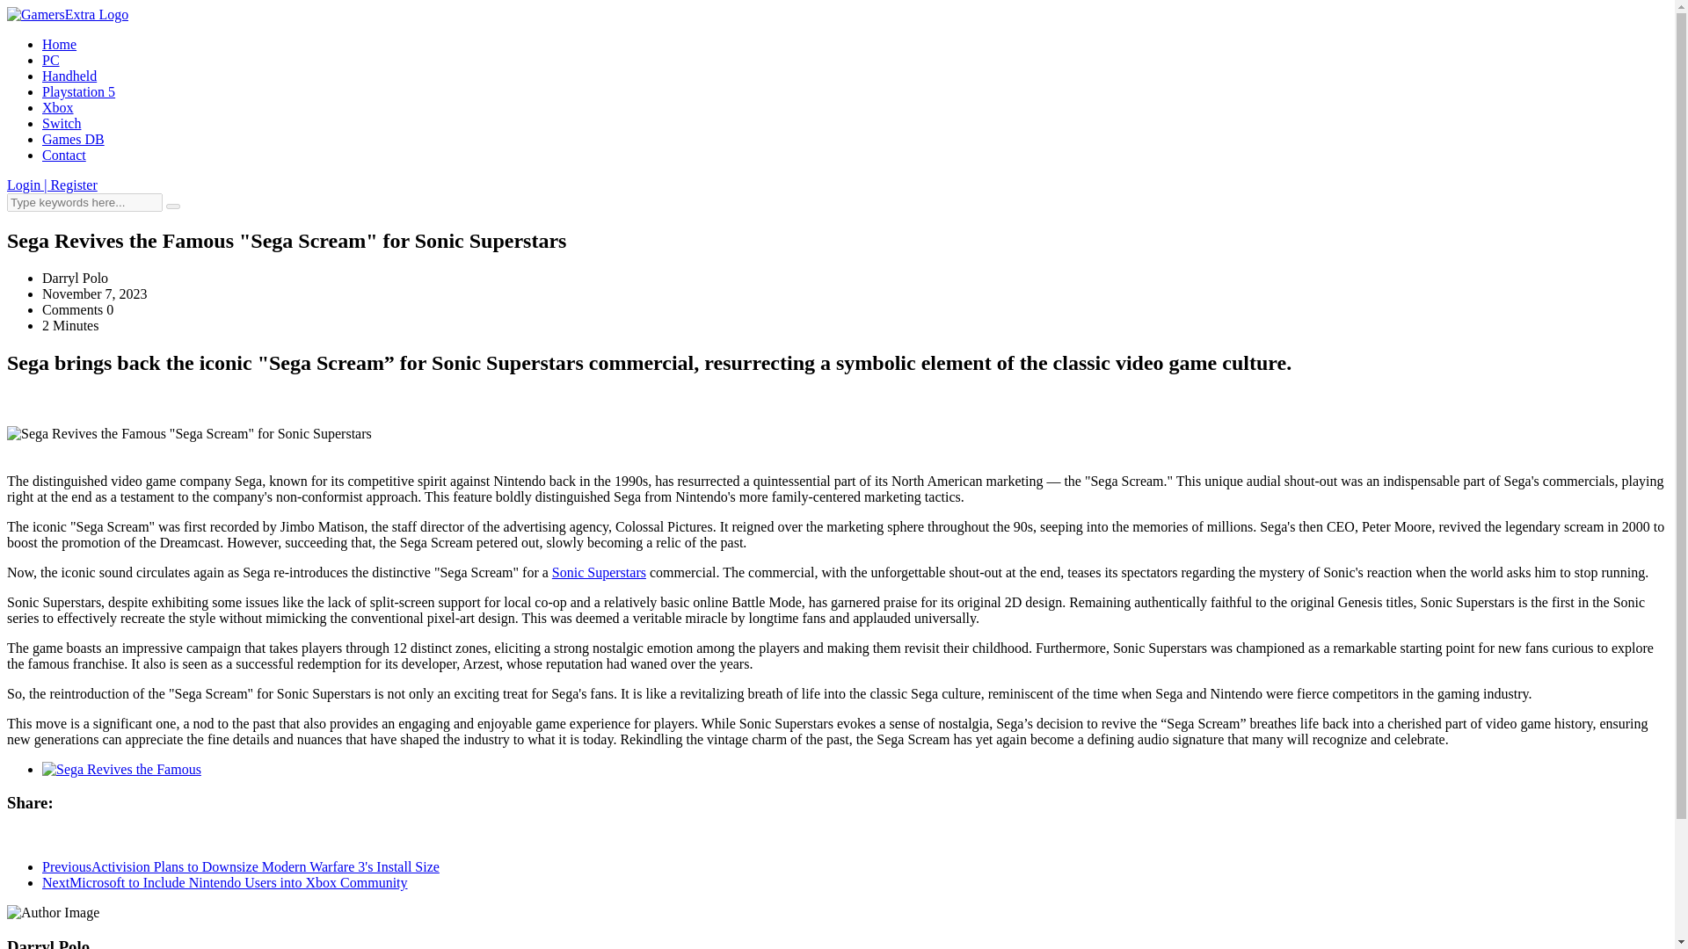 The width and height of the screenshot is (1688, 949). Describe the element at coordinates (16, 837) in the screenshot. I see `Share on Facebook` at that location.